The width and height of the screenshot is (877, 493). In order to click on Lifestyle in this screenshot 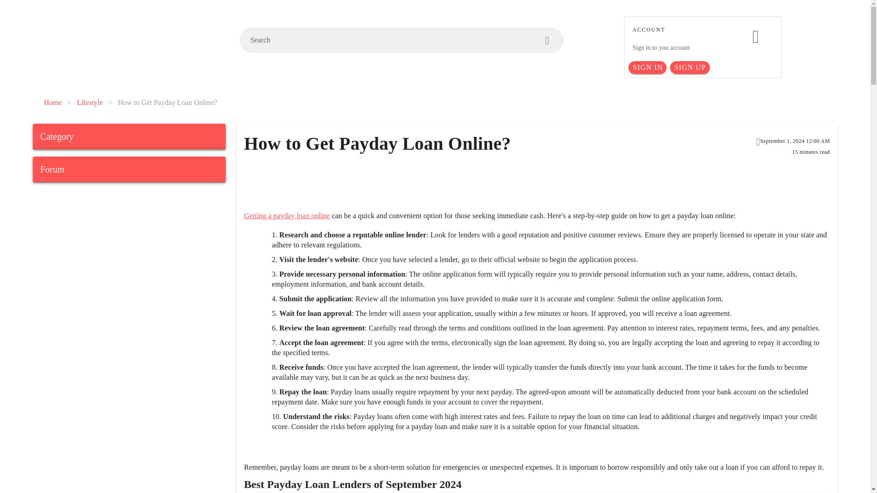, I will do `click(90, 102)`.